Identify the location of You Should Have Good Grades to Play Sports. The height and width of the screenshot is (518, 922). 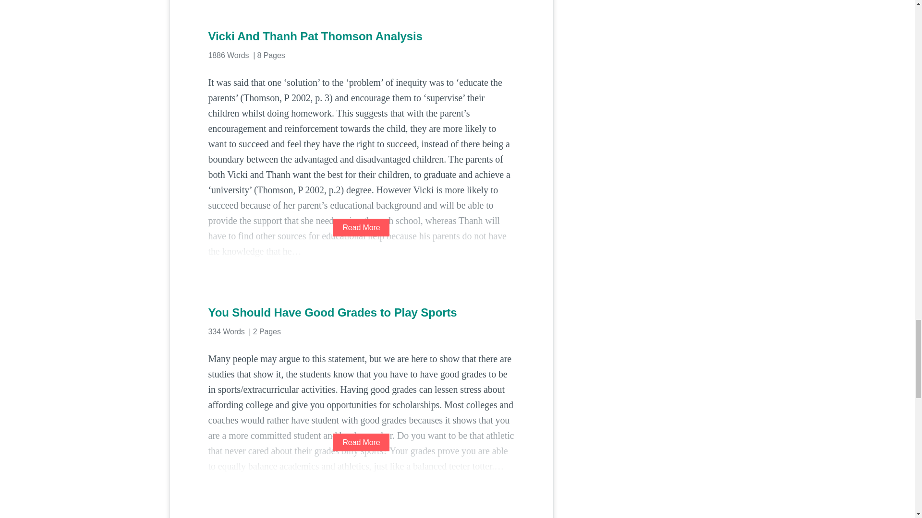
(361, 313).